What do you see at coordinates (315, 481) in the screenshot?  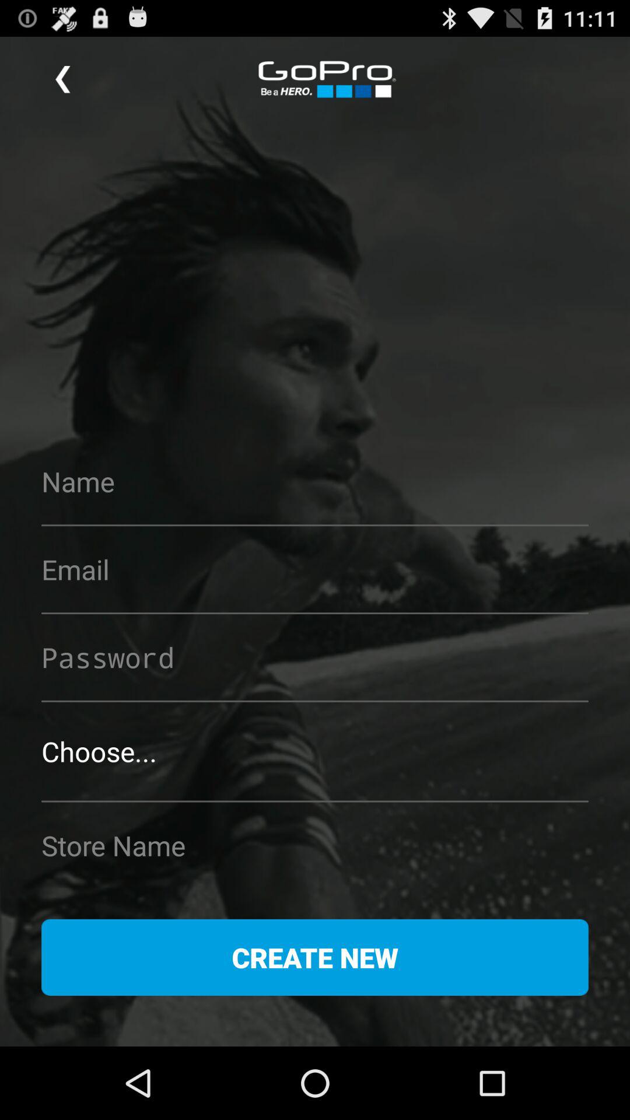 I see `enter your name` at bounding box center [315, 481].